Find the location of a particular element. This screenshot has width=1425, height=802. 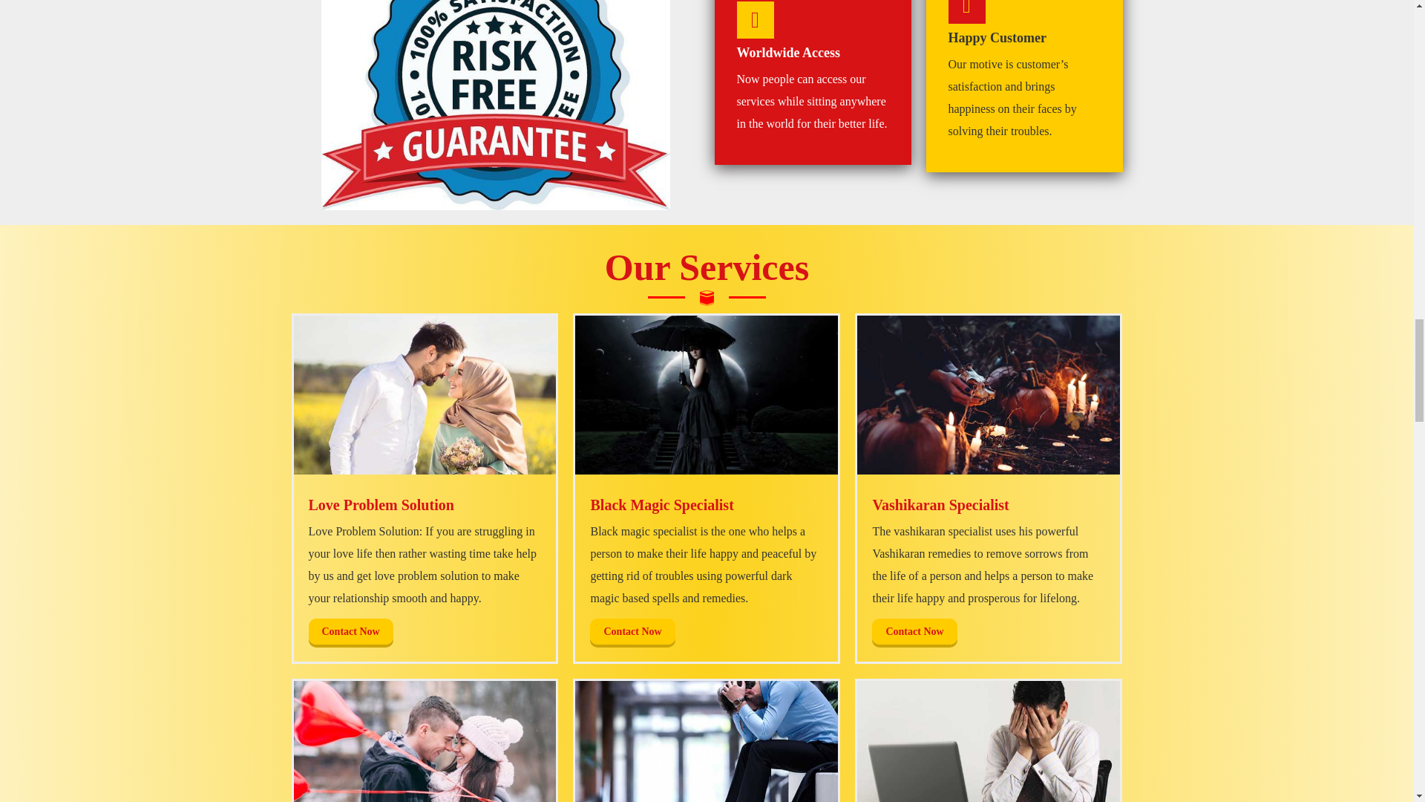

Vashikaran Specialist is located at coordinates (989, 395).